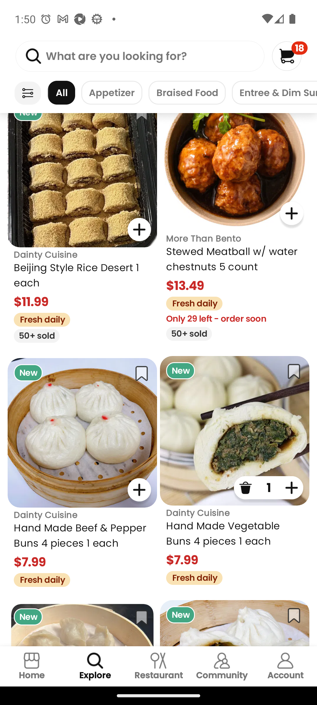 Image resolution: width=317 pixels, height=705 pixels. I want to click on 18, so click(289, 56).